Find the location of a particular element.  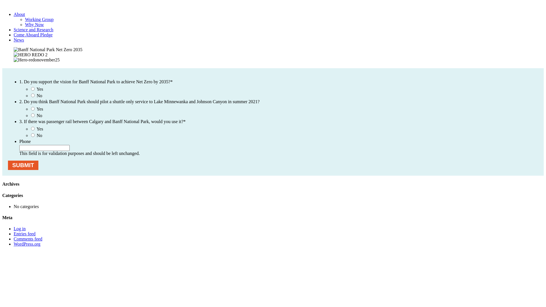

Why Now is located at coordinates (34, 24).